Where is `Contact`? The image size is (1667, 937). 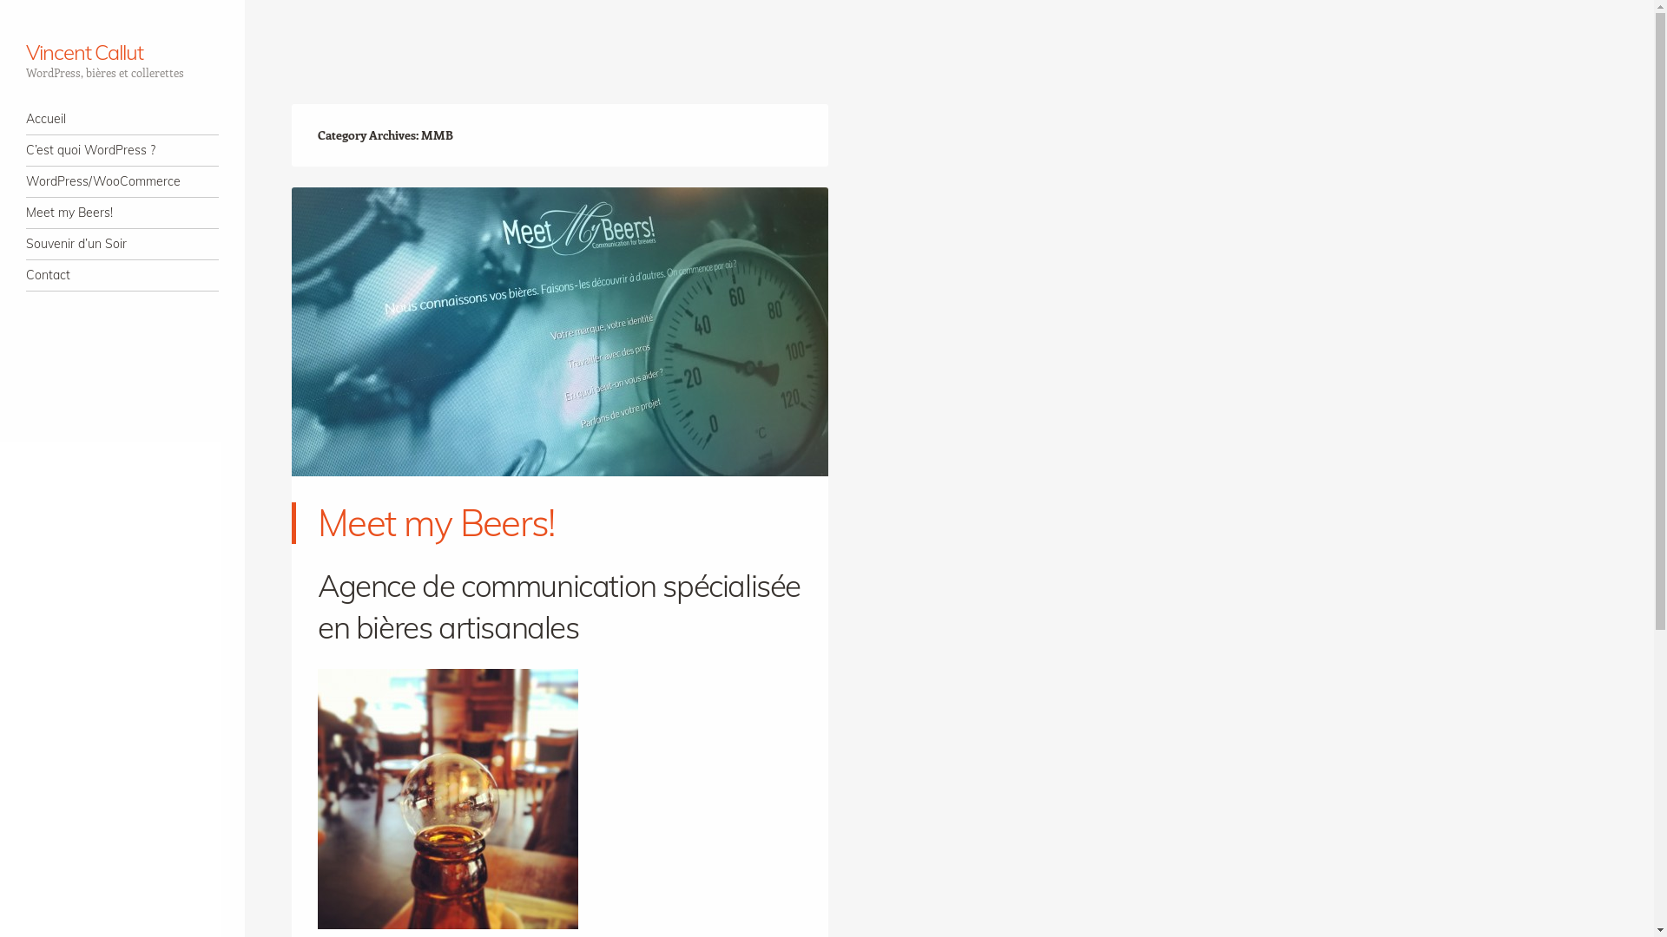
Contact is located at coordinates (122, 276).